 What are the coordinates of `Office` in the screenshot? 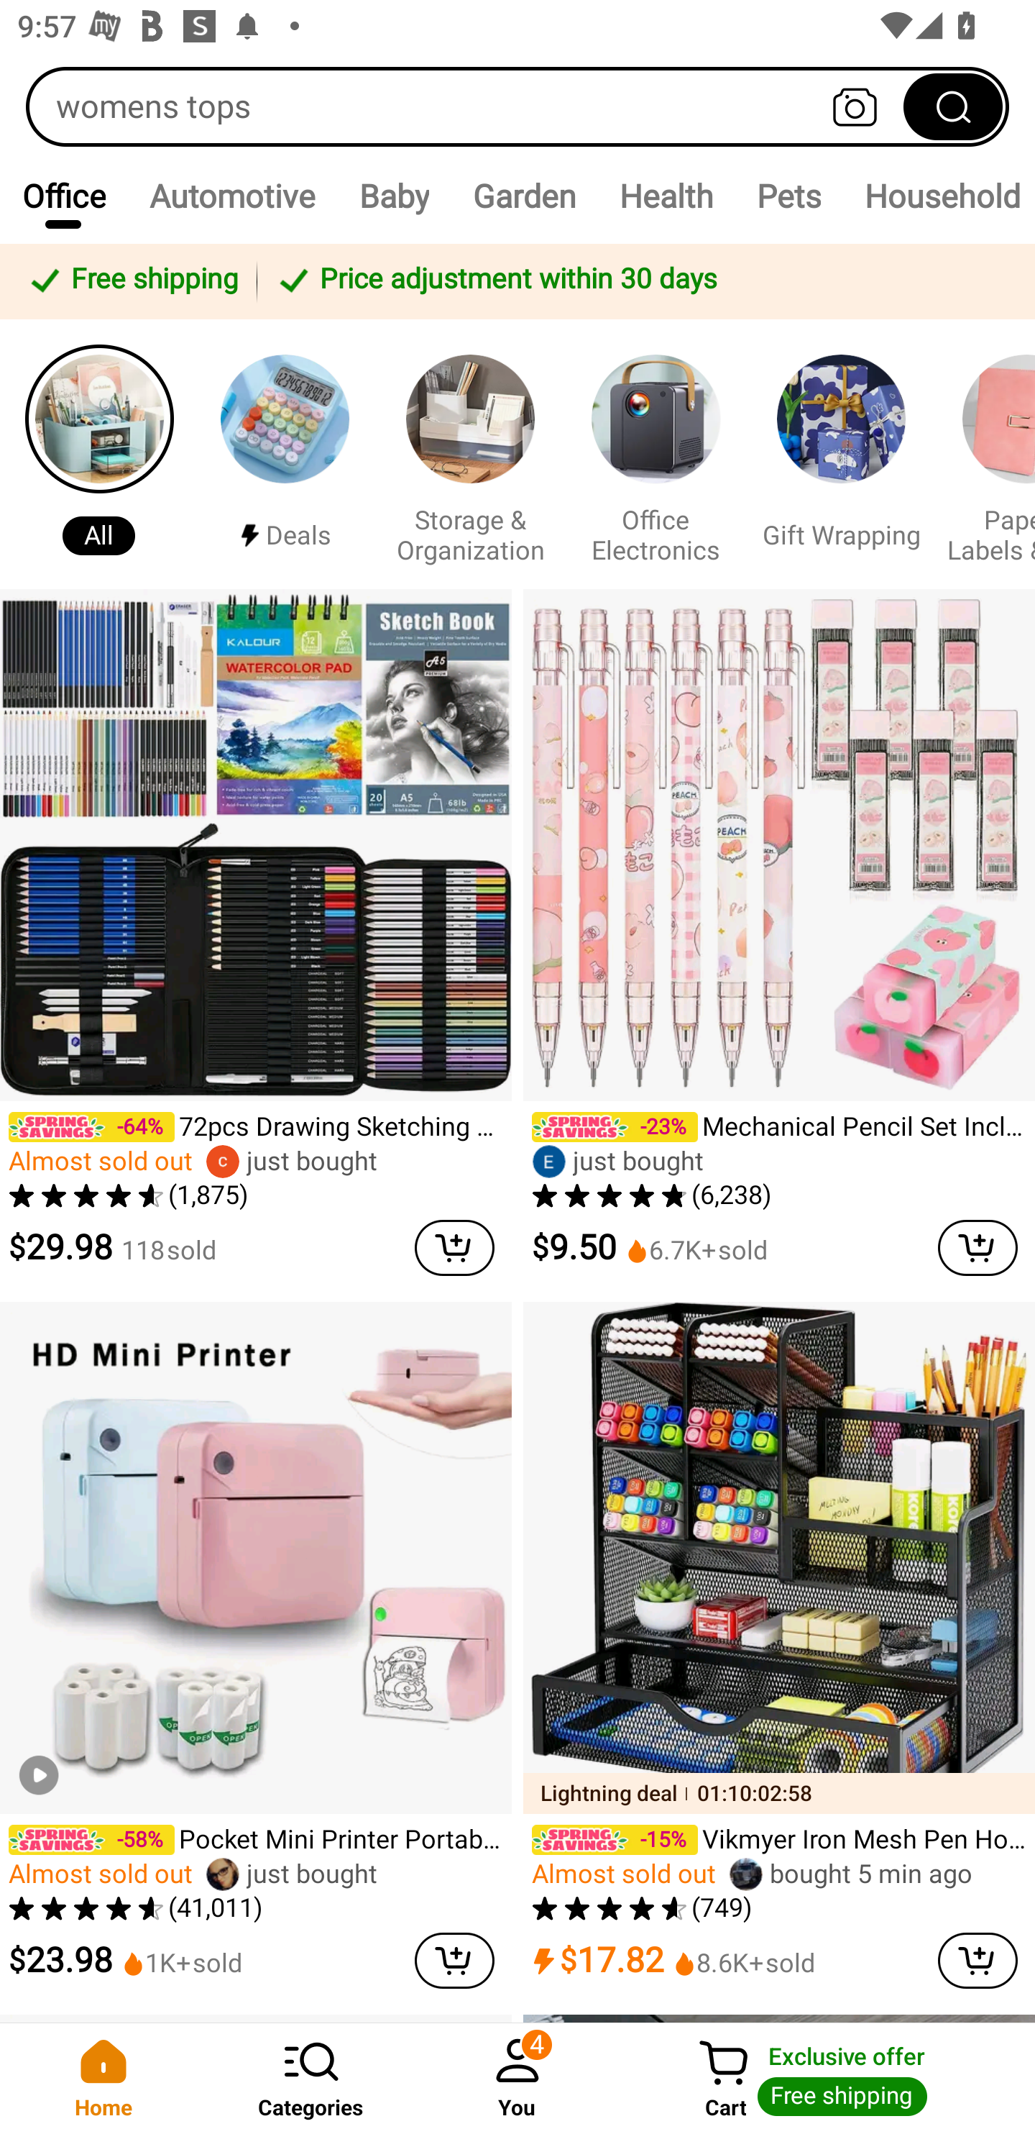 It's located at (63, 196).